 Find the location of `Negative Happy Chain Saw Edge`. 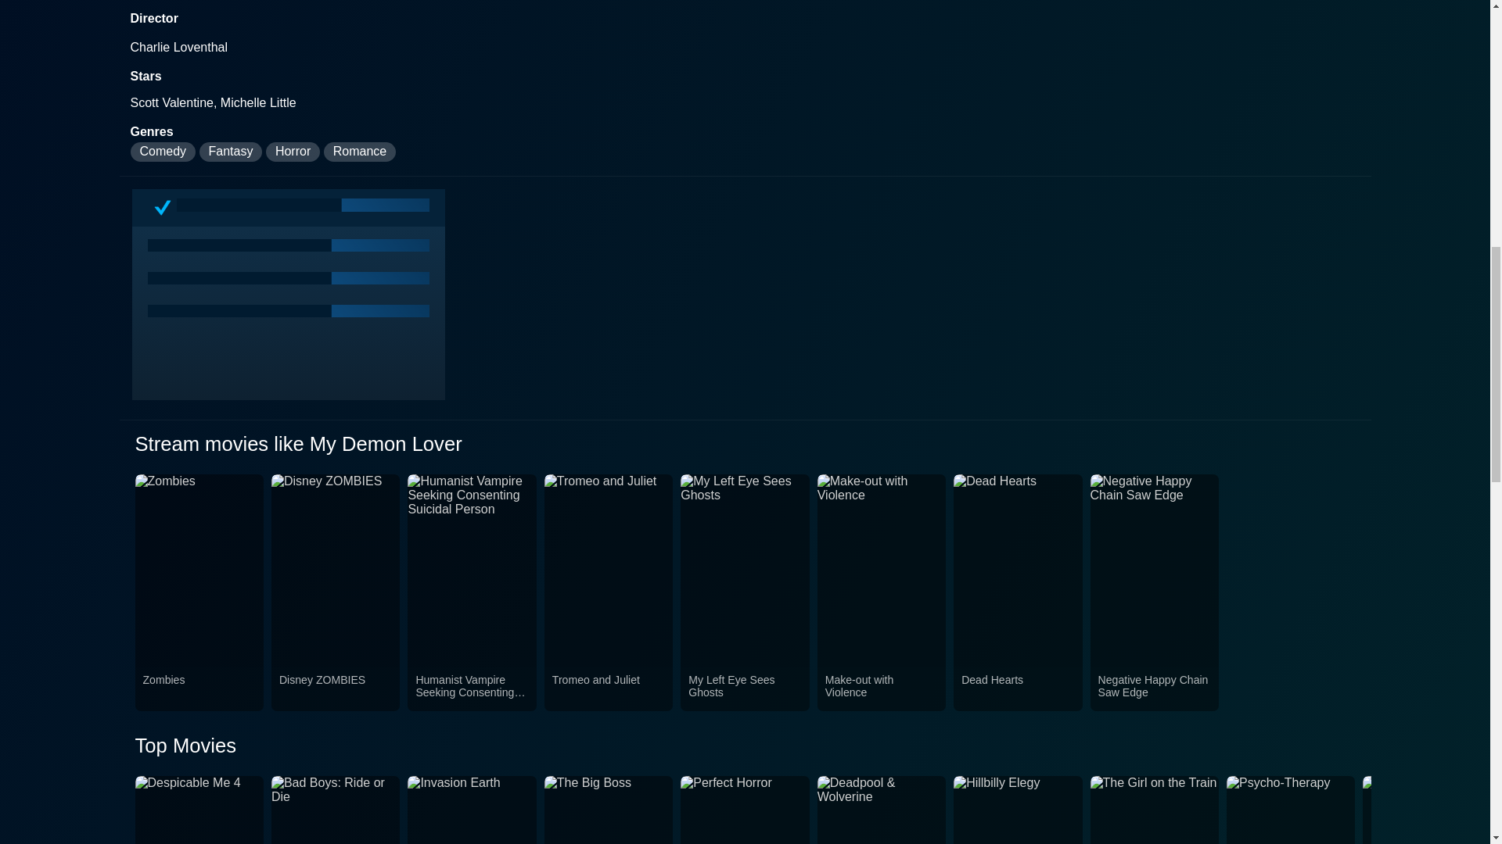

Negative Happy Chain Saw Edge is located at coordinates (1154, 688).